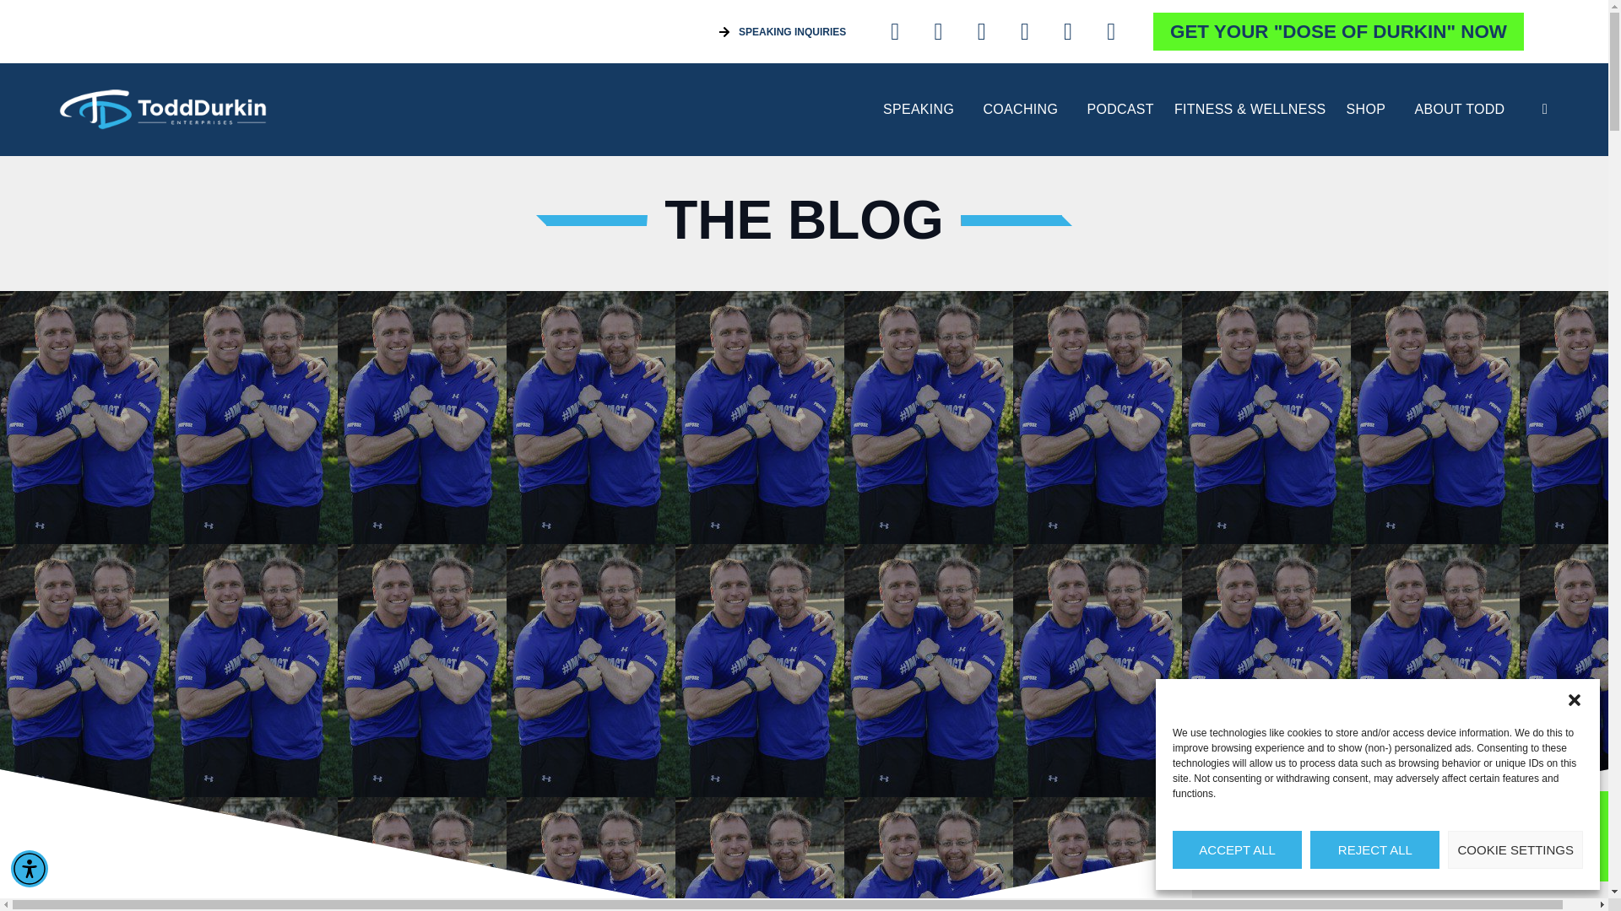 This screenshot has height=911, width=1621. What do you see at coordinates (1236, 849) in the screenshot?
I see `ACCEPT ALL` at bounding box center [1236, 849].